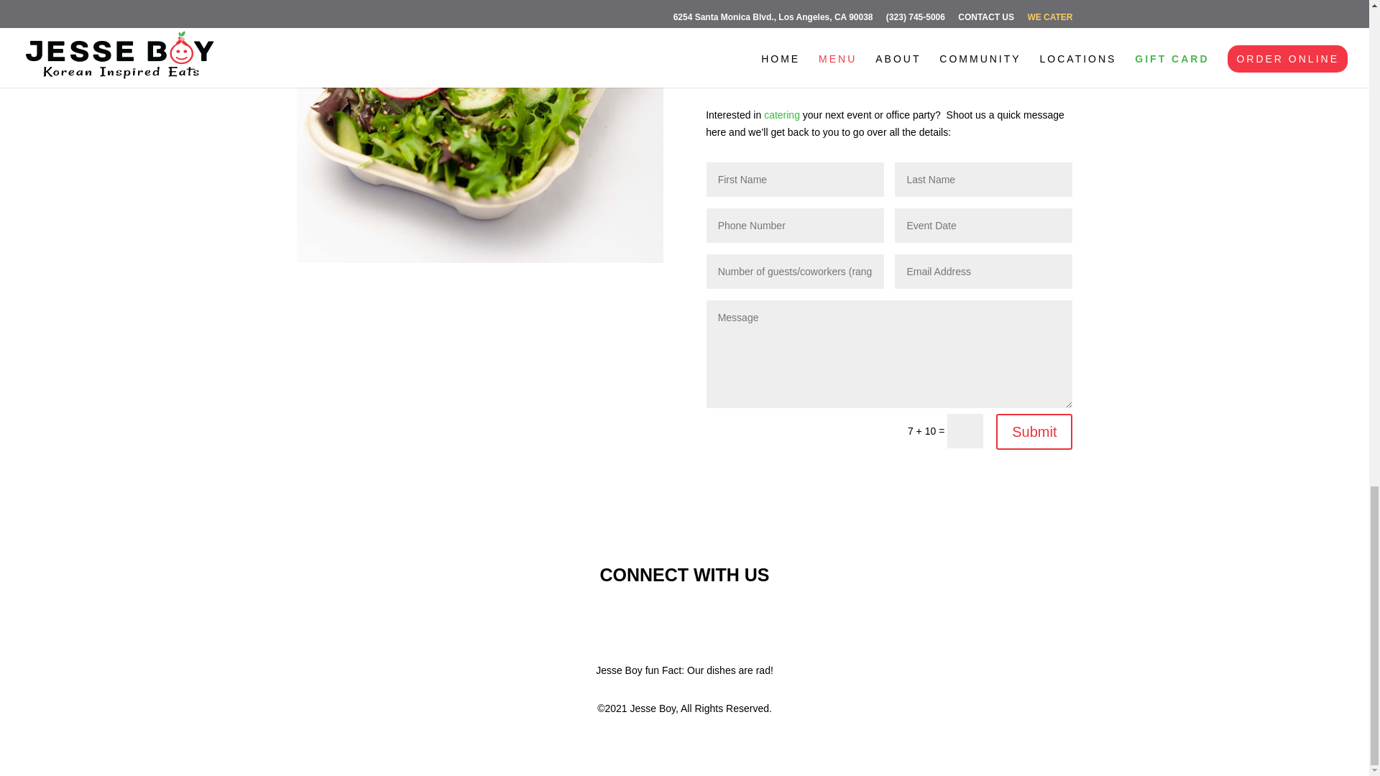 The image size is (1380, 776). What do you see at coordinates (762, 68) in the screenshot?
I see `Order Online` at bounding box center [762, 68].